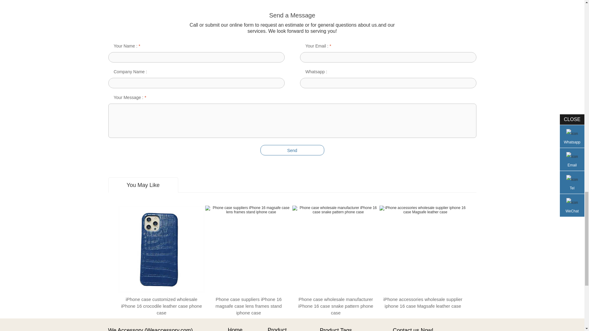  What do you see at coordinates (292, 150) in the screenshot?
I see `Send` at bounding box center [292, 150].